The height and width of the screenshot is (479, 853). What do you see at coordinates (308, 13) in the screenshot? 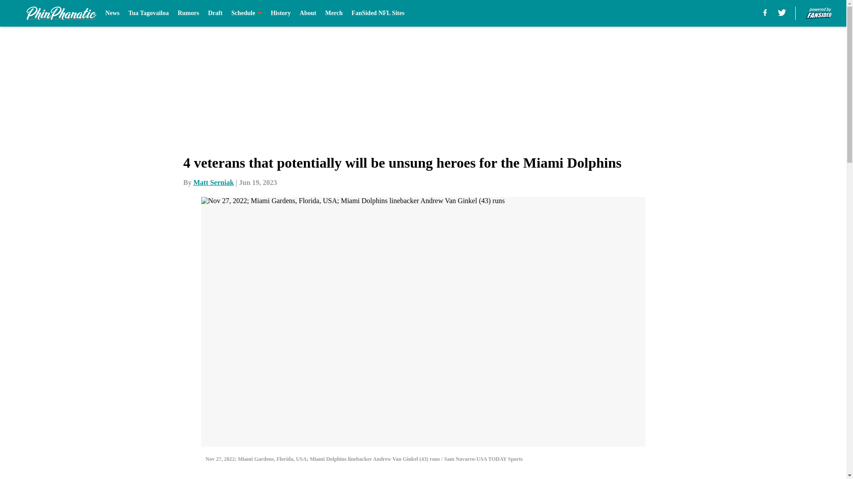
I see `About` at bounding box center [308, 13].